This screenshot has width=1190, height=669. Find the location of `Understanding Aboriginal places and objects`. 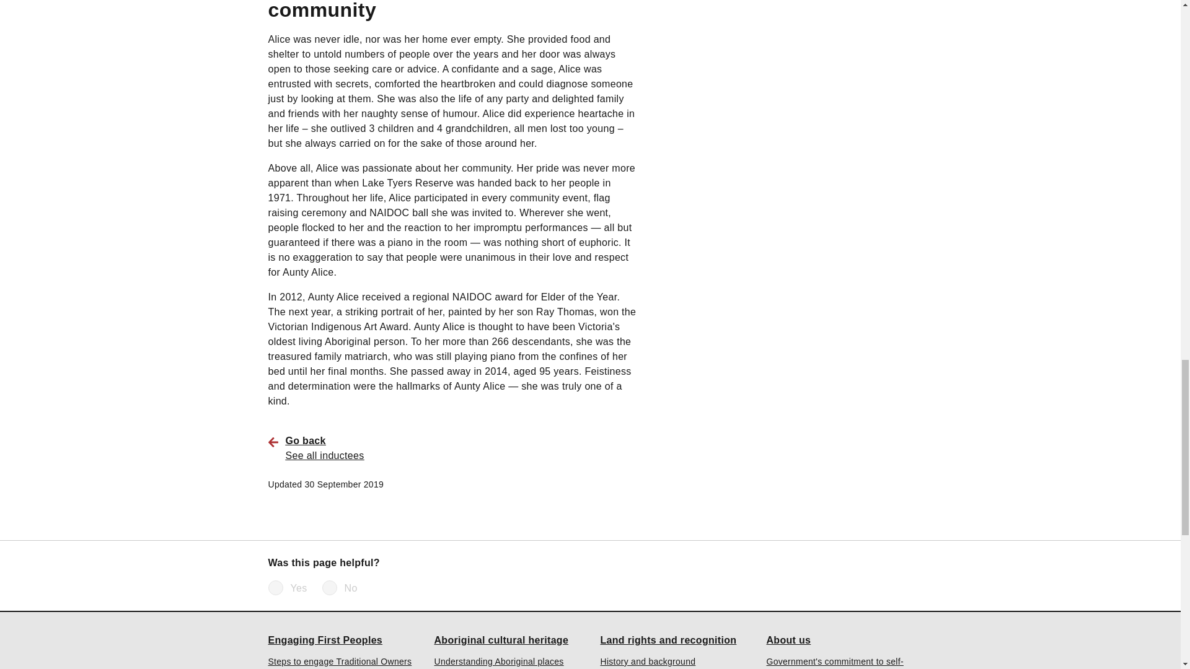

Understanding Aboriginal places and objects is located at coordinates (507, 662).